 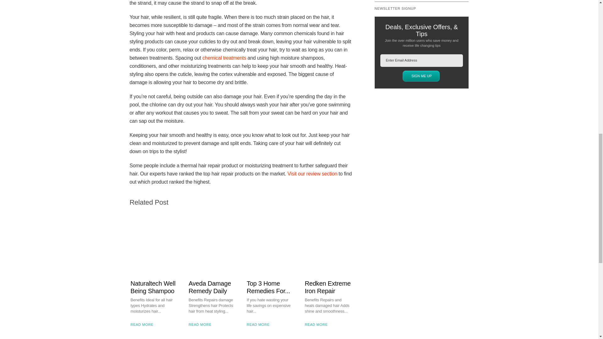 I want to click on READ MORE, so click(x=212, y=331).